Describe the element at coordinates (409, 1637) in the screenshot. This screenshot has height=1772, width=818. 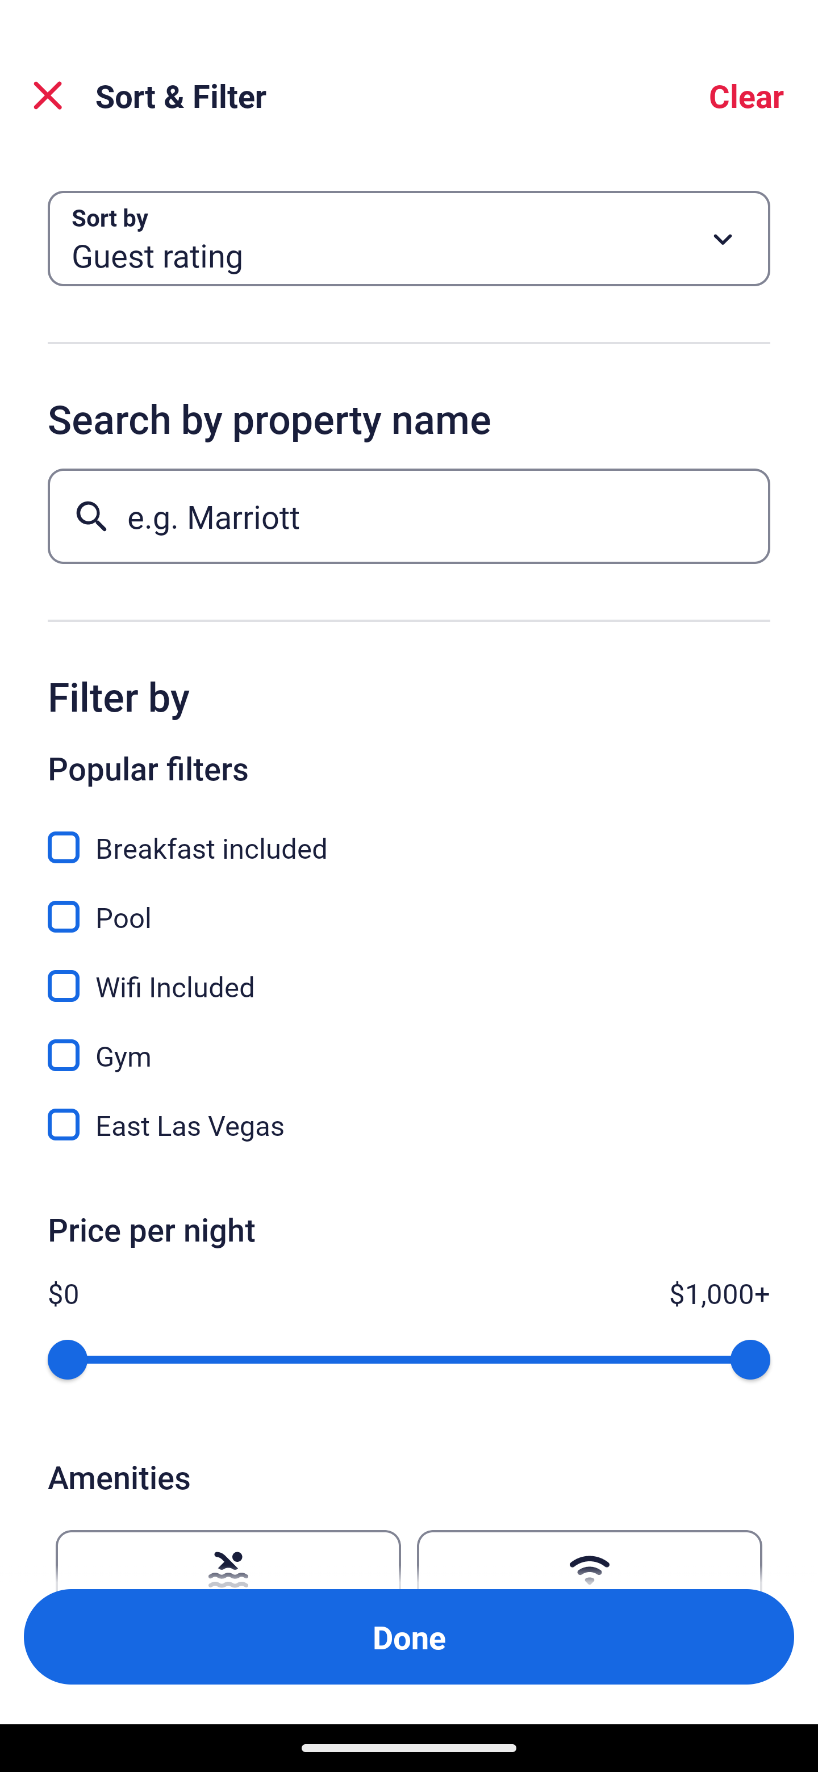
I see `Apply and close Sort and Filter Done` at that location.